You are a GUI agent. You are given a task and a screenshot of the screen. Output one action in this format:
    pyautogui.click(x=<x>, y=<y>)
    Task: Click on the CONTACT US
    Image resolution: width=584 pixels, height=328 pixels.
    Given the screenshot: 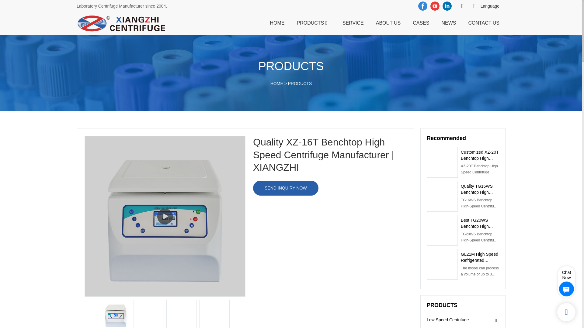 What is the action you would take?
    pyautogui.click(x=484, y=22)
    